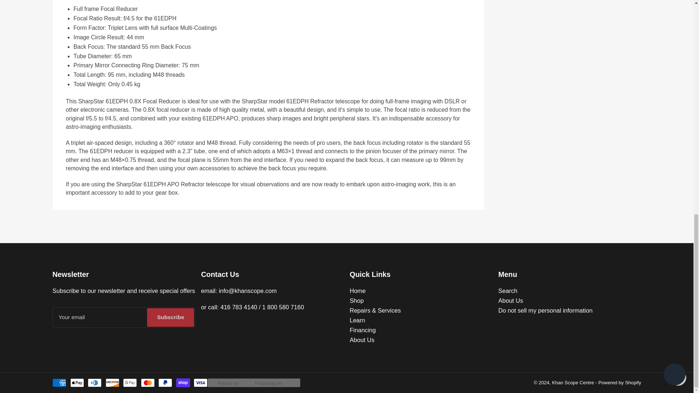  What do you see at coordinates (112, 383) in the screenshot?
I see `Discover` at bounding box center [112, 383].